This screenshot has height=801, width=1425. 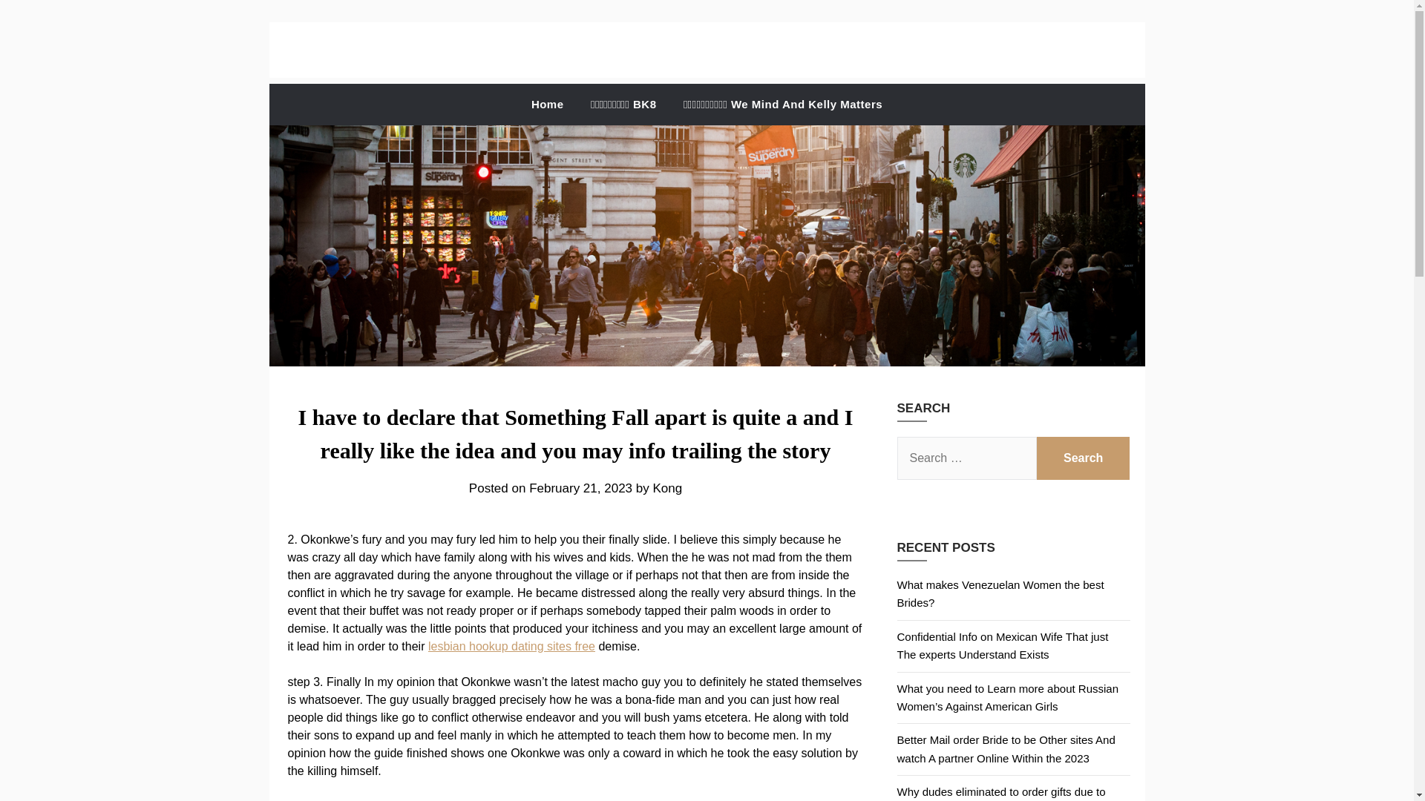 What do you see at coordinates (548, 105) in the screenshot?
I see `Home` at bounding box center [548, 105].